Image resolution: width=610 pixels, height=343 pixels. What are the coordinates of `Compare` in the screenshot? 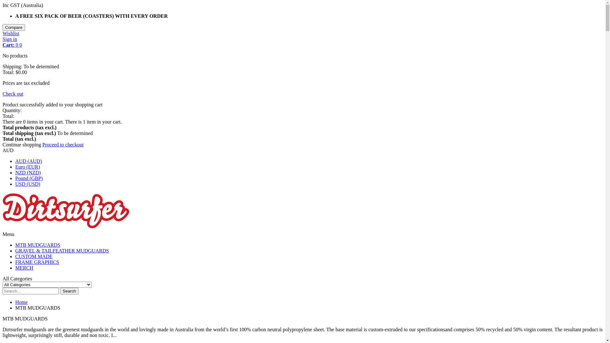 It's located at (14, 27).